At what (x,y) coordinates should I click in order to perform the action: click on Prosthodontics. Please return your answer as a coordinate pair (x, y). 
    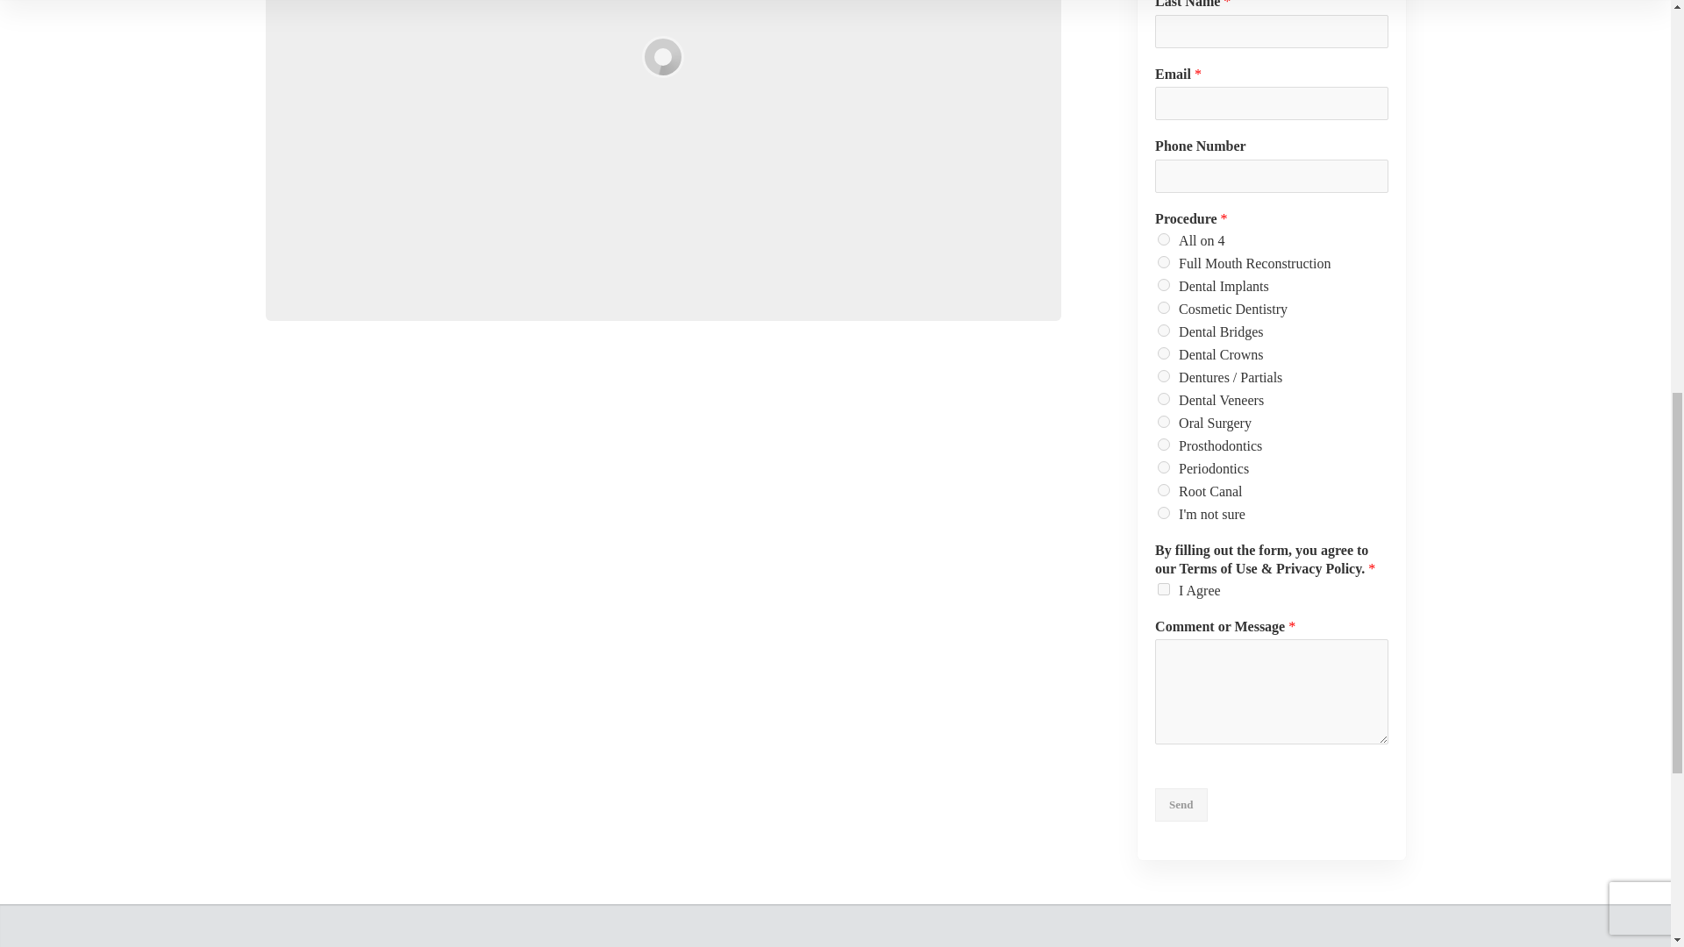
    Looking at the image, I should click on (1164, 445).